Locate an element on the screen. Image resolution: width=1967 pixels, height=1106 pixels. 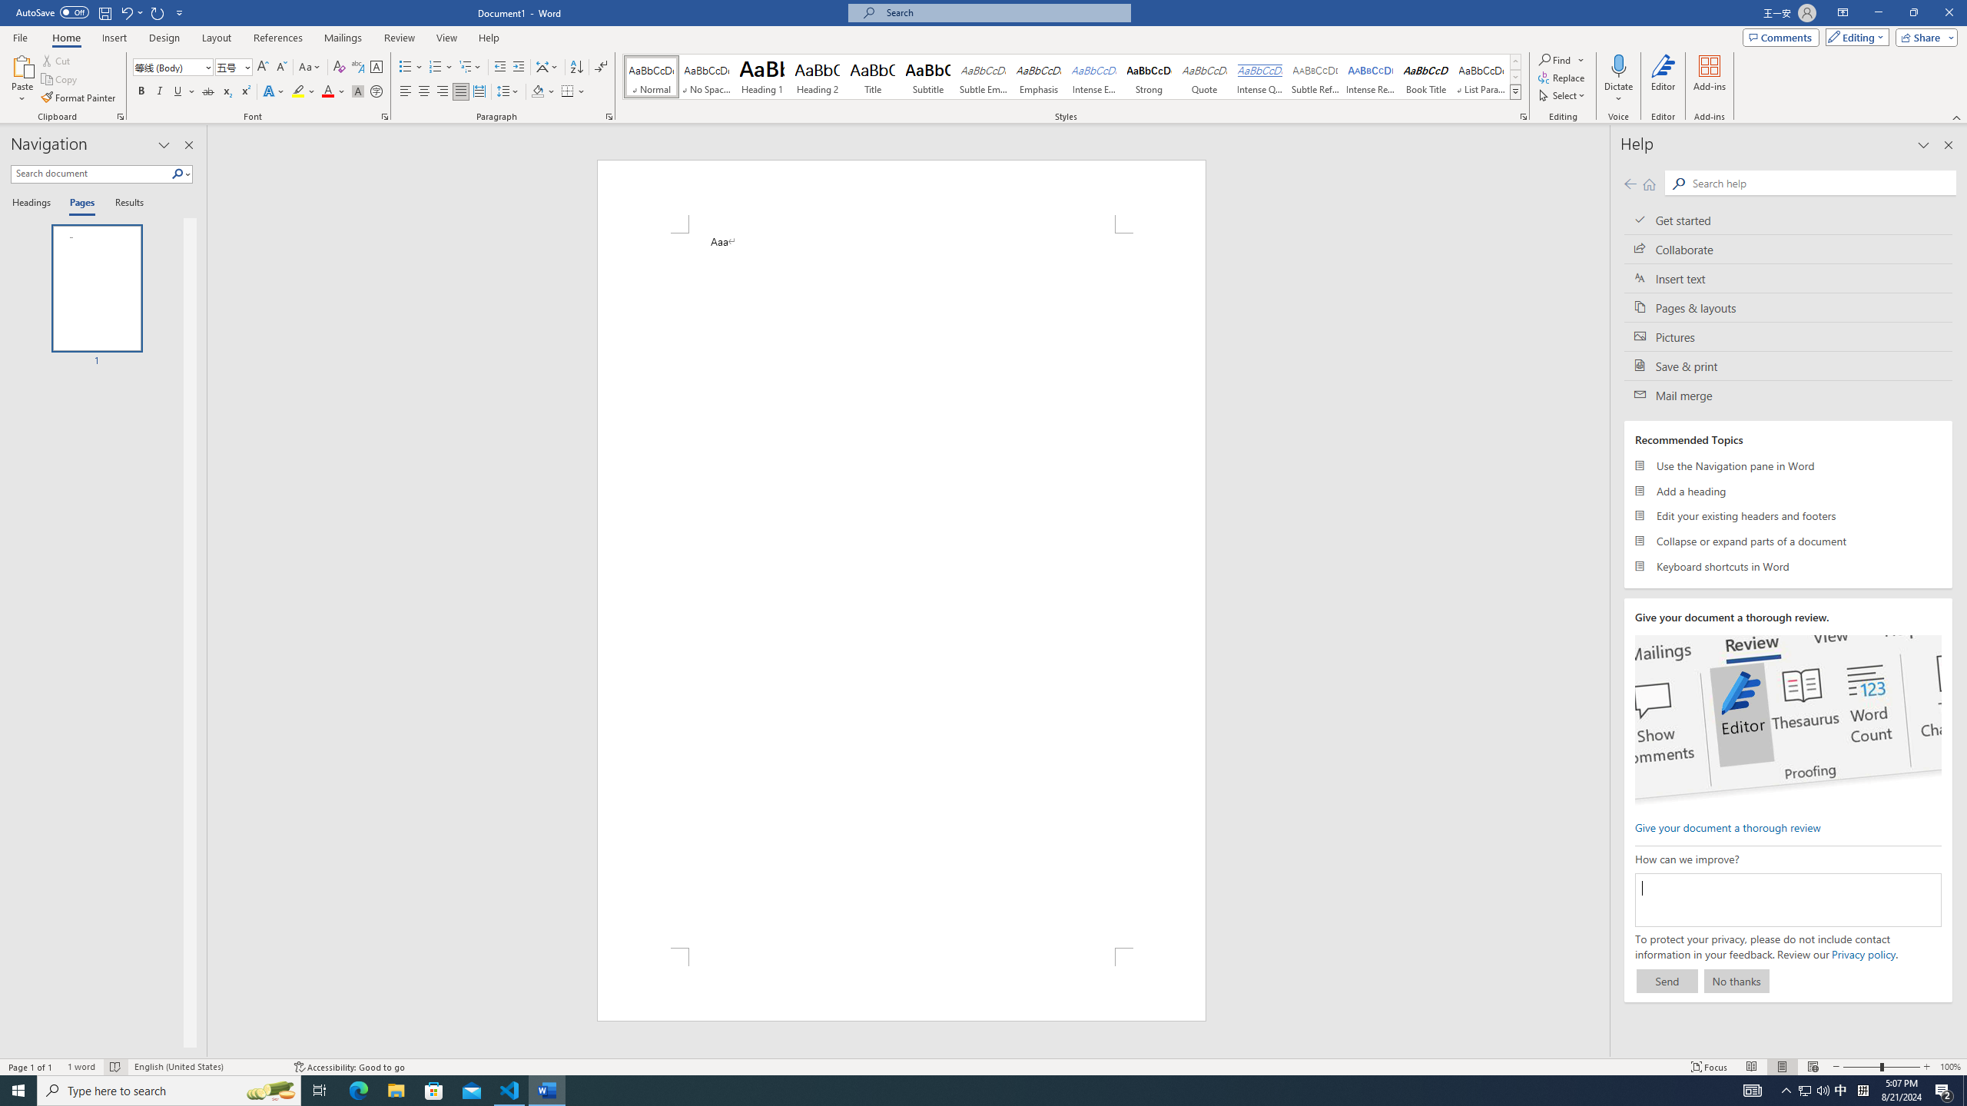
Enclose Characters... is located at coordinates (376, 92).